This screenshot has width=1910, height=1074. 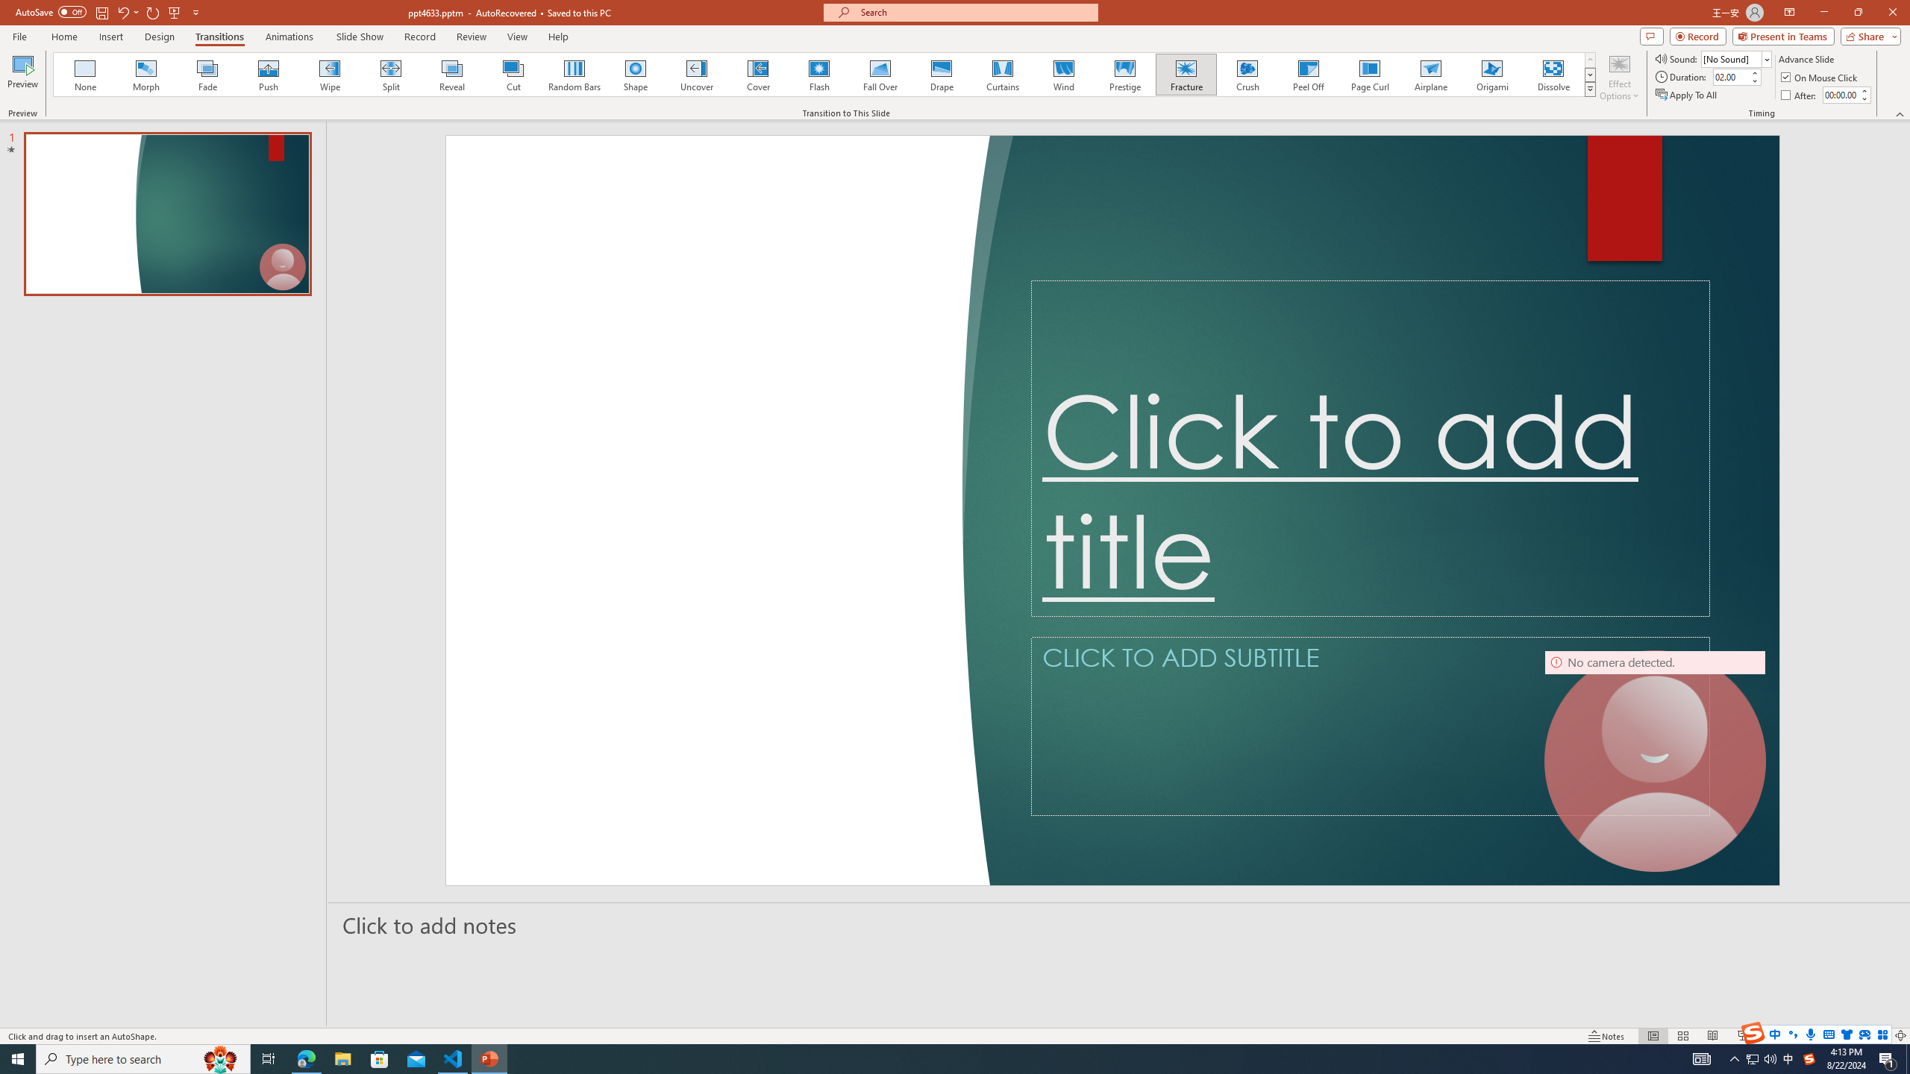 I want to click on Random Bars, so click(x=574, y=75).